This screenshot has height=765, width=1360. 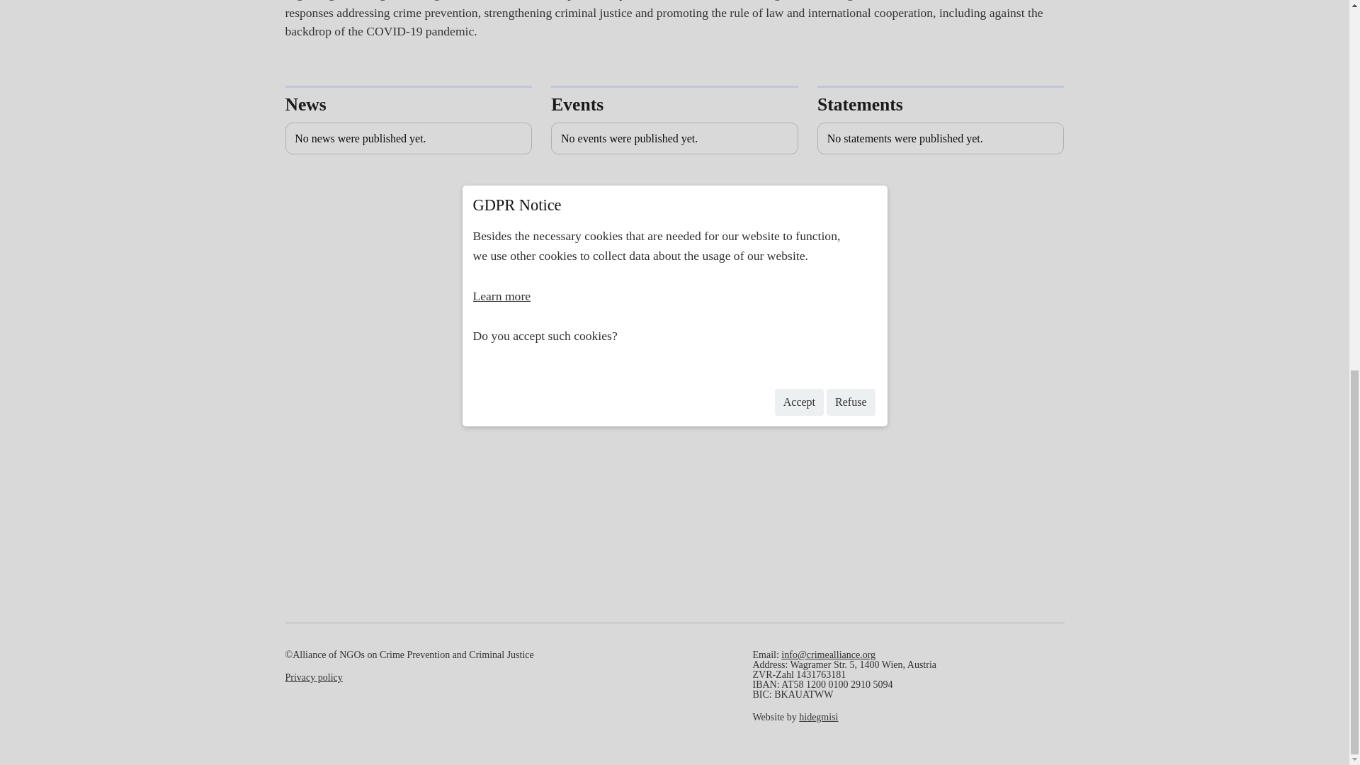 What do you see at coordinates (313, 677) in the screenshot?
I see `Privacy policy` at bounding box center [313, 677].